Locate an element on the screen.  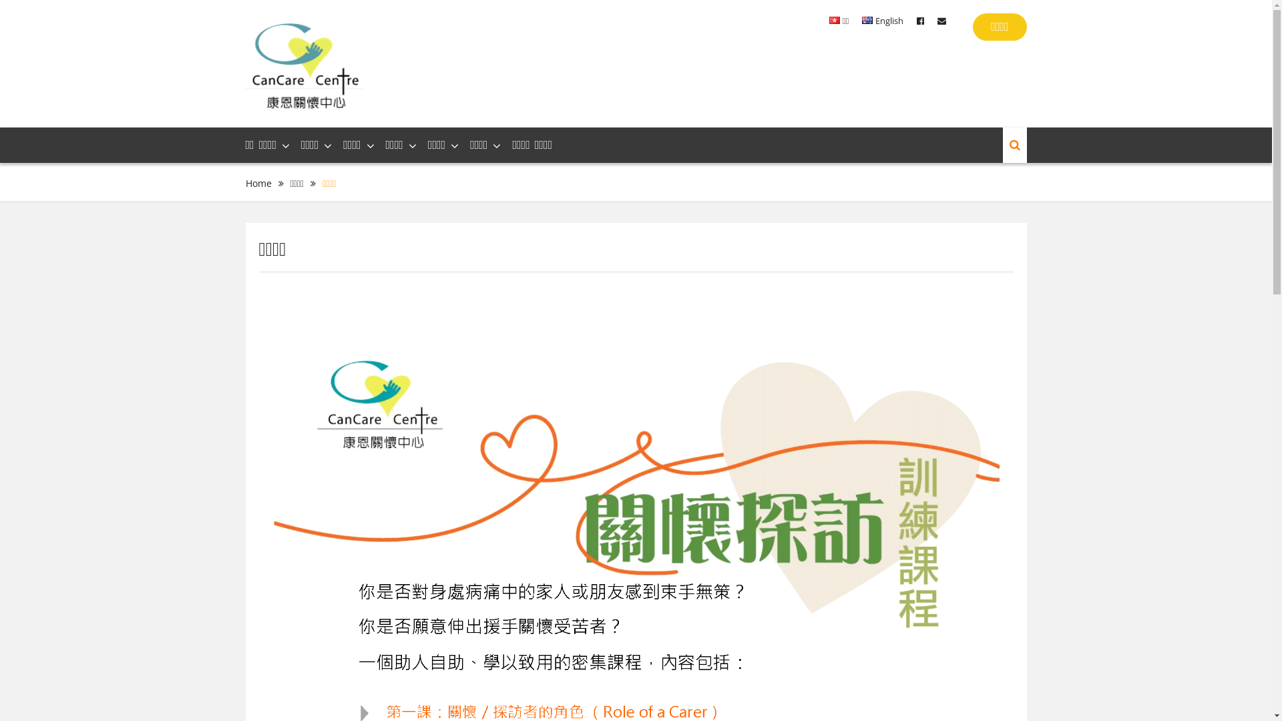
Home is located at coordinates (259, 183).